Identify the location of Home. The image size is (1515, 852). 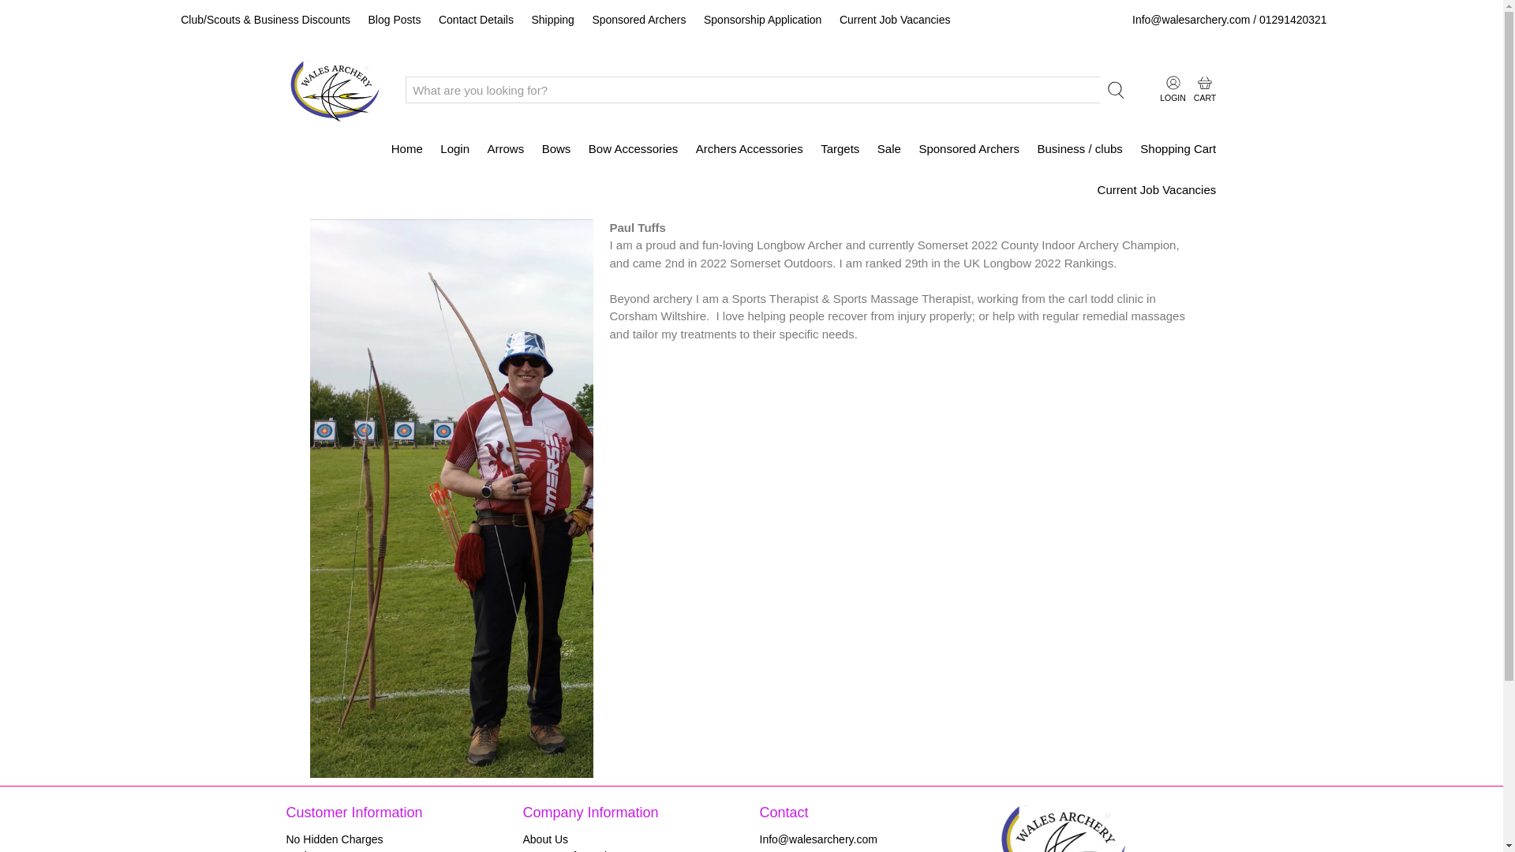
(407, 150).